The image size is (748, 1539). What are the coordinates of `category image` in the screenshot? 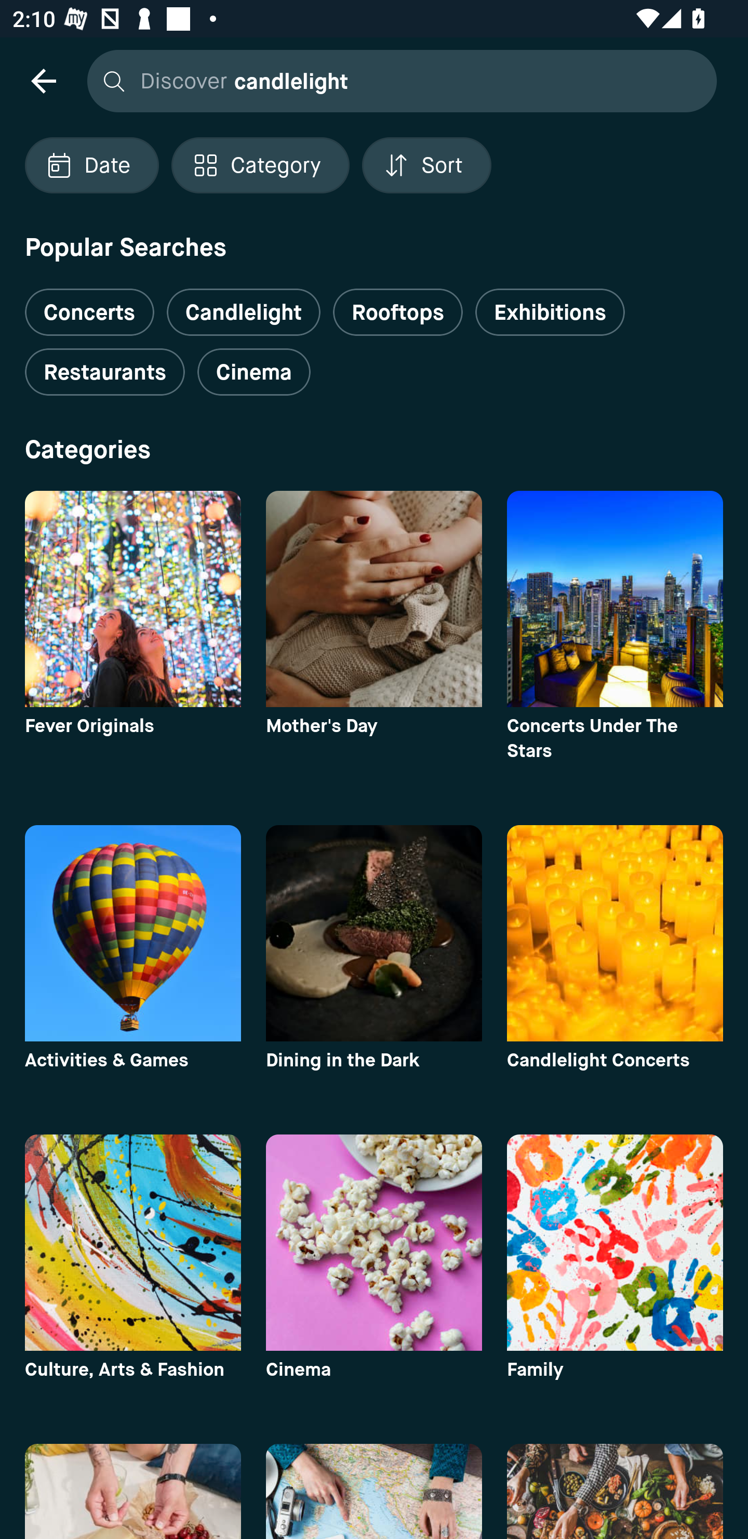 It's located at (132, 933).